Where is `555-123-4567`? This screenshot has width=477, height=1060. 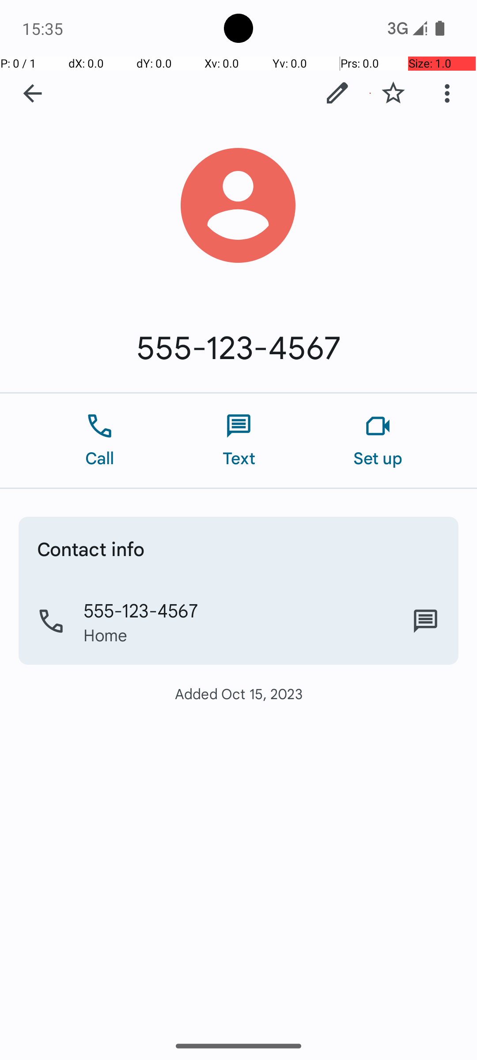 555-123-4567 is located at coordinates (238, 348).